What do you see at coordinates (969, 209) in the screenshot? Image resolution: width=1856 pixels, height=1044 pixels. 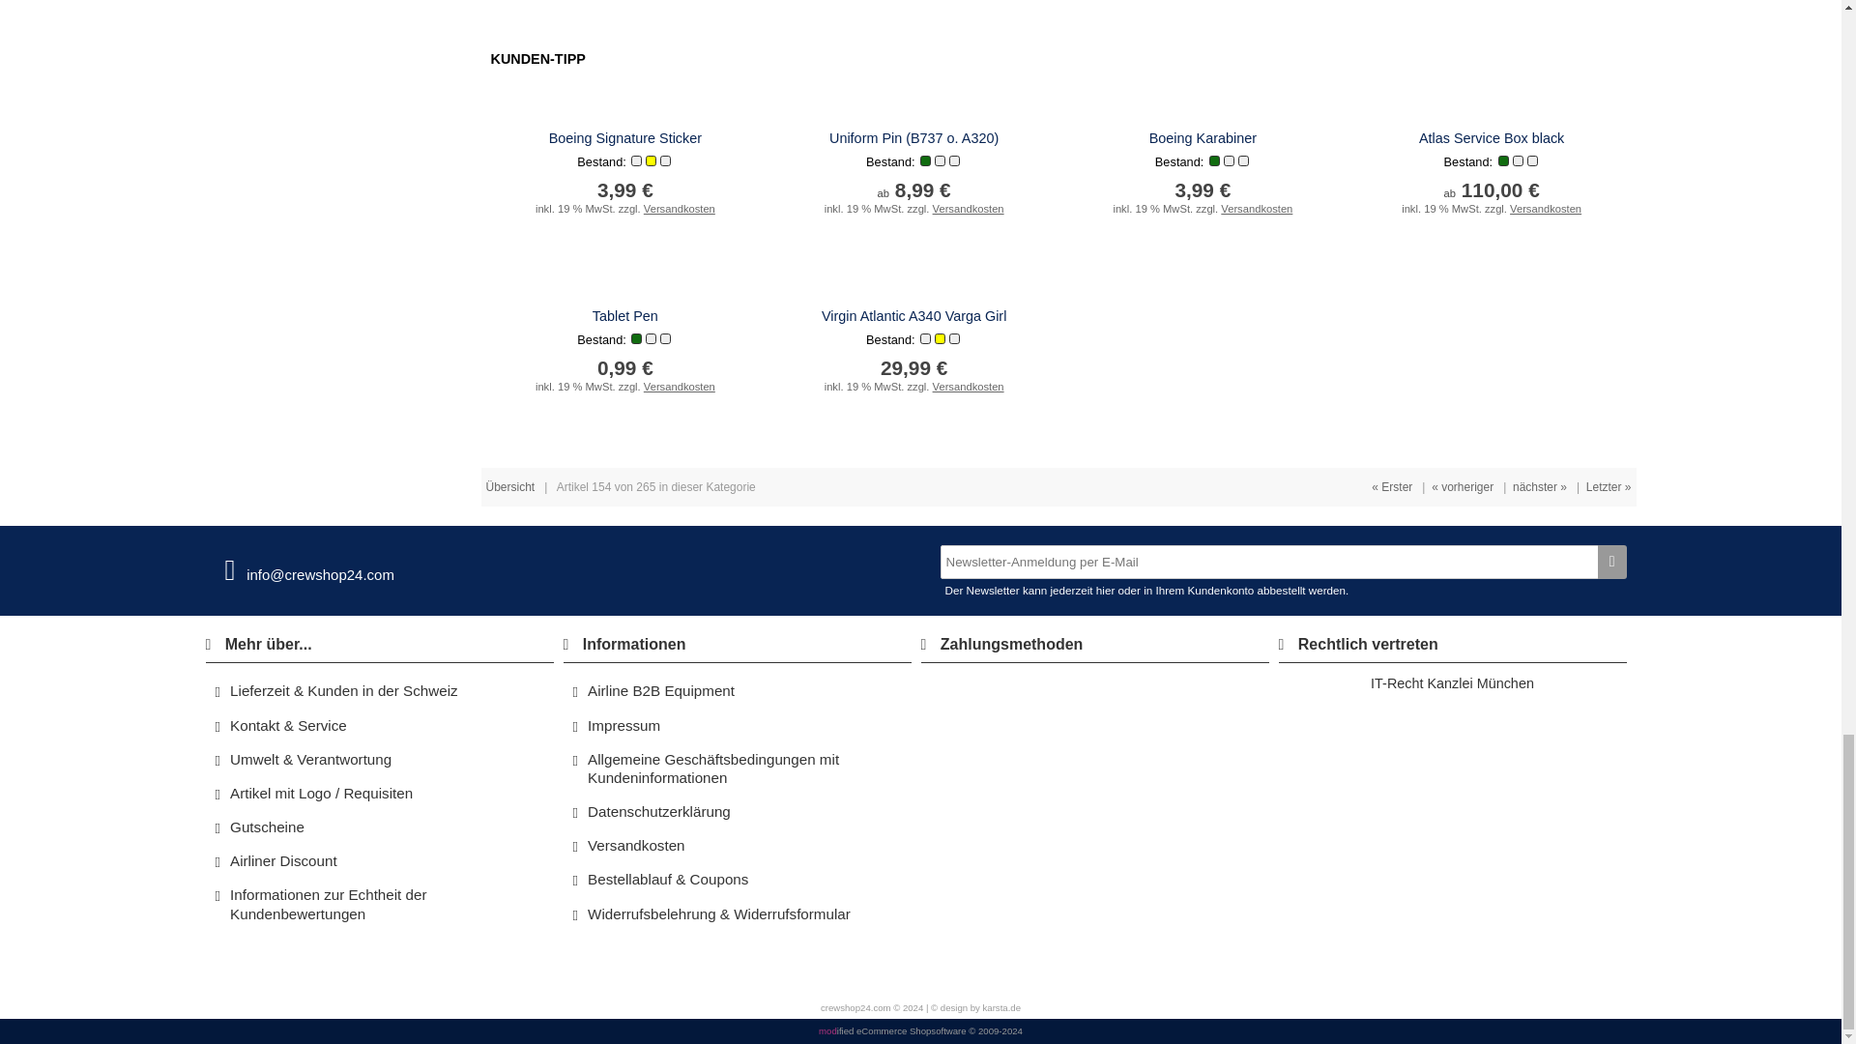 I see `Versandkosten` at bounding box center [969, 209].